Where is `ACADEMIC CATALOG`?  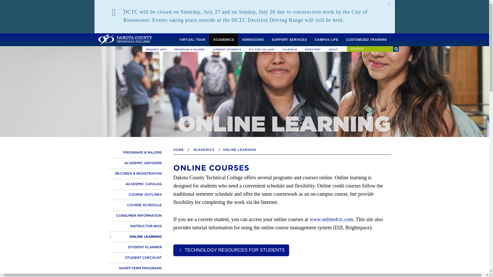 ACADEMIC CATALOG is located at coordinates (135, 184).